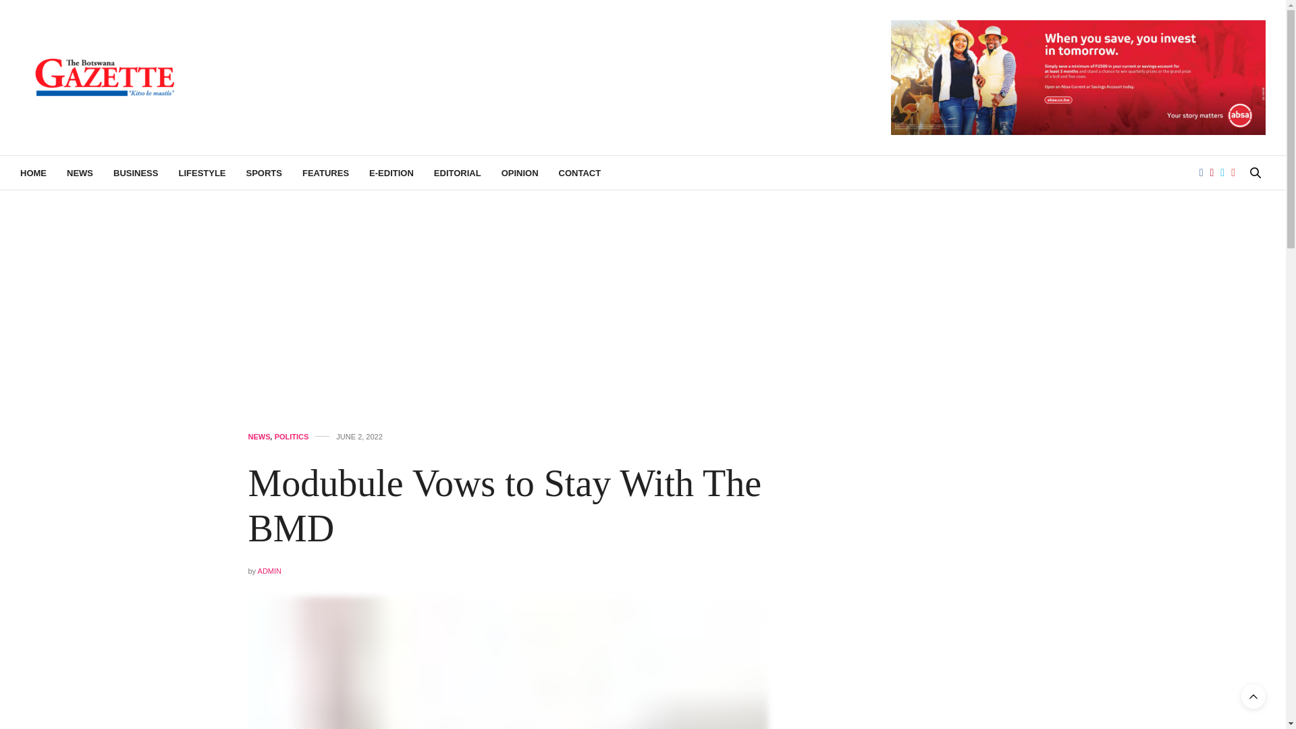  Describe the element at coordinates (105, 77) in the screenshot. I see `Botswana Gazette` at that location.